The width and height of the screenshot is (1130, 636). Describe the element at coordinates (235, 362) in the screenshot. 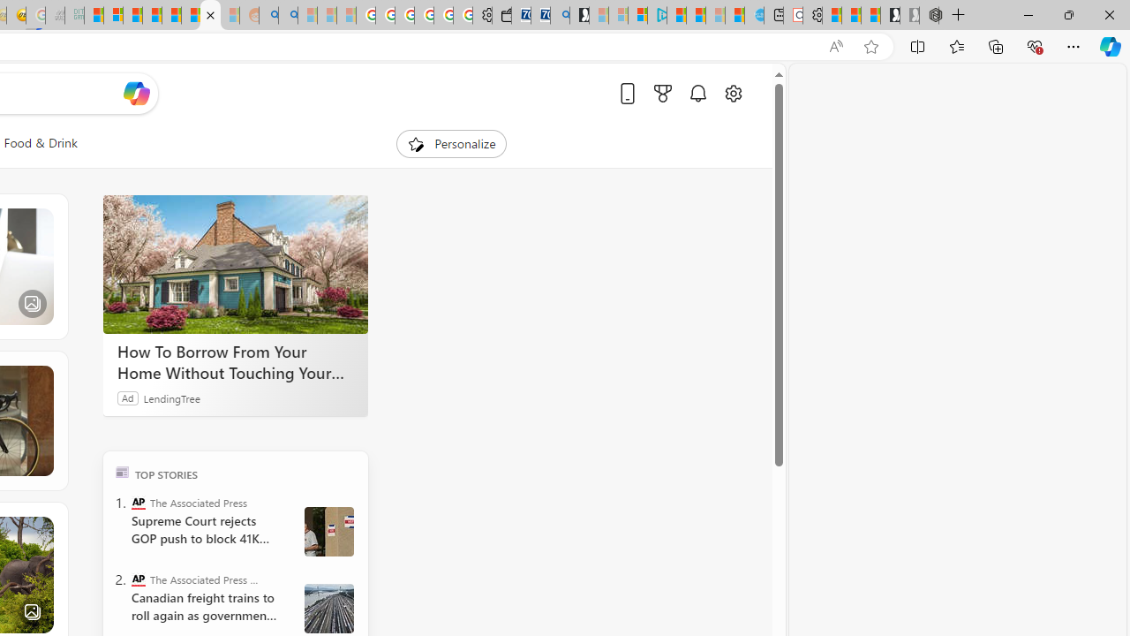

I see `How To Borrow From Your Home Without Touching Your Mortgage` at that location.